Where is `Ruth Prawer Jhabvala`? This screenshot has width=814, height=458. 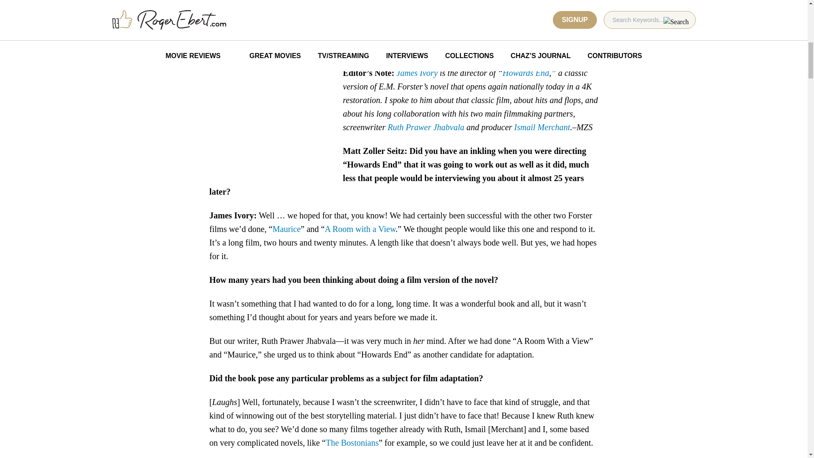 Ruth Prawer Jhabvala is located at coordinates (426, 127).